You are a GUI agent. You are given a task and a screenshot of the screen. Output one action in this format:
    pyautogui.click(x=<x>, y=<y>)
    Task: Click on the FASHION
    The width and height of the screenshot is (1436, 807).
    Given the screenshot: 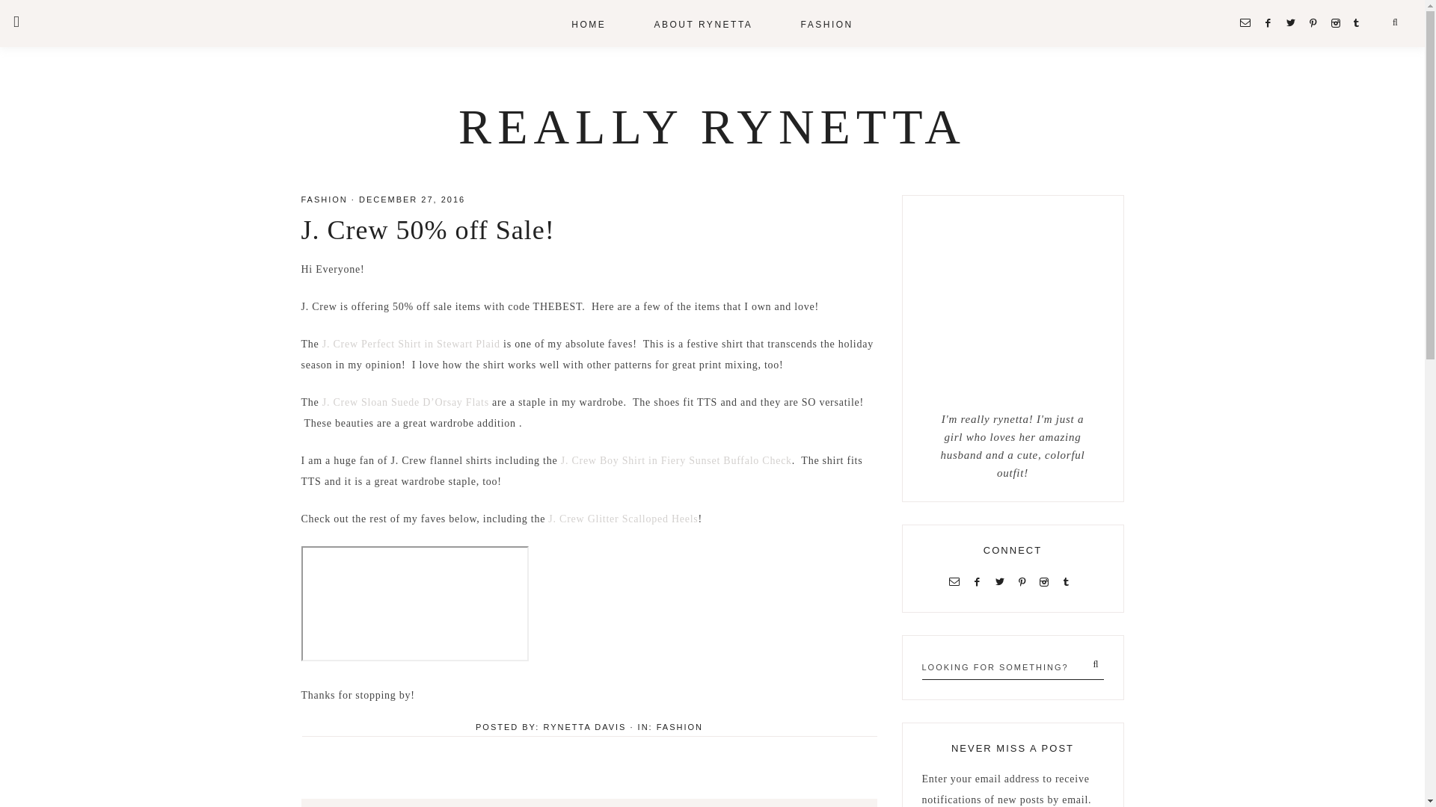 What is the action you would take?
    pyautogui.click(x=323, y=200)
    